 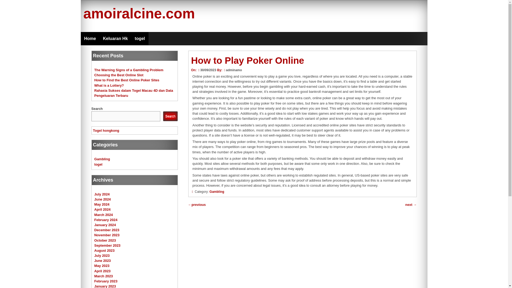 I want to click on March 2023, so click(x=103, y=276).